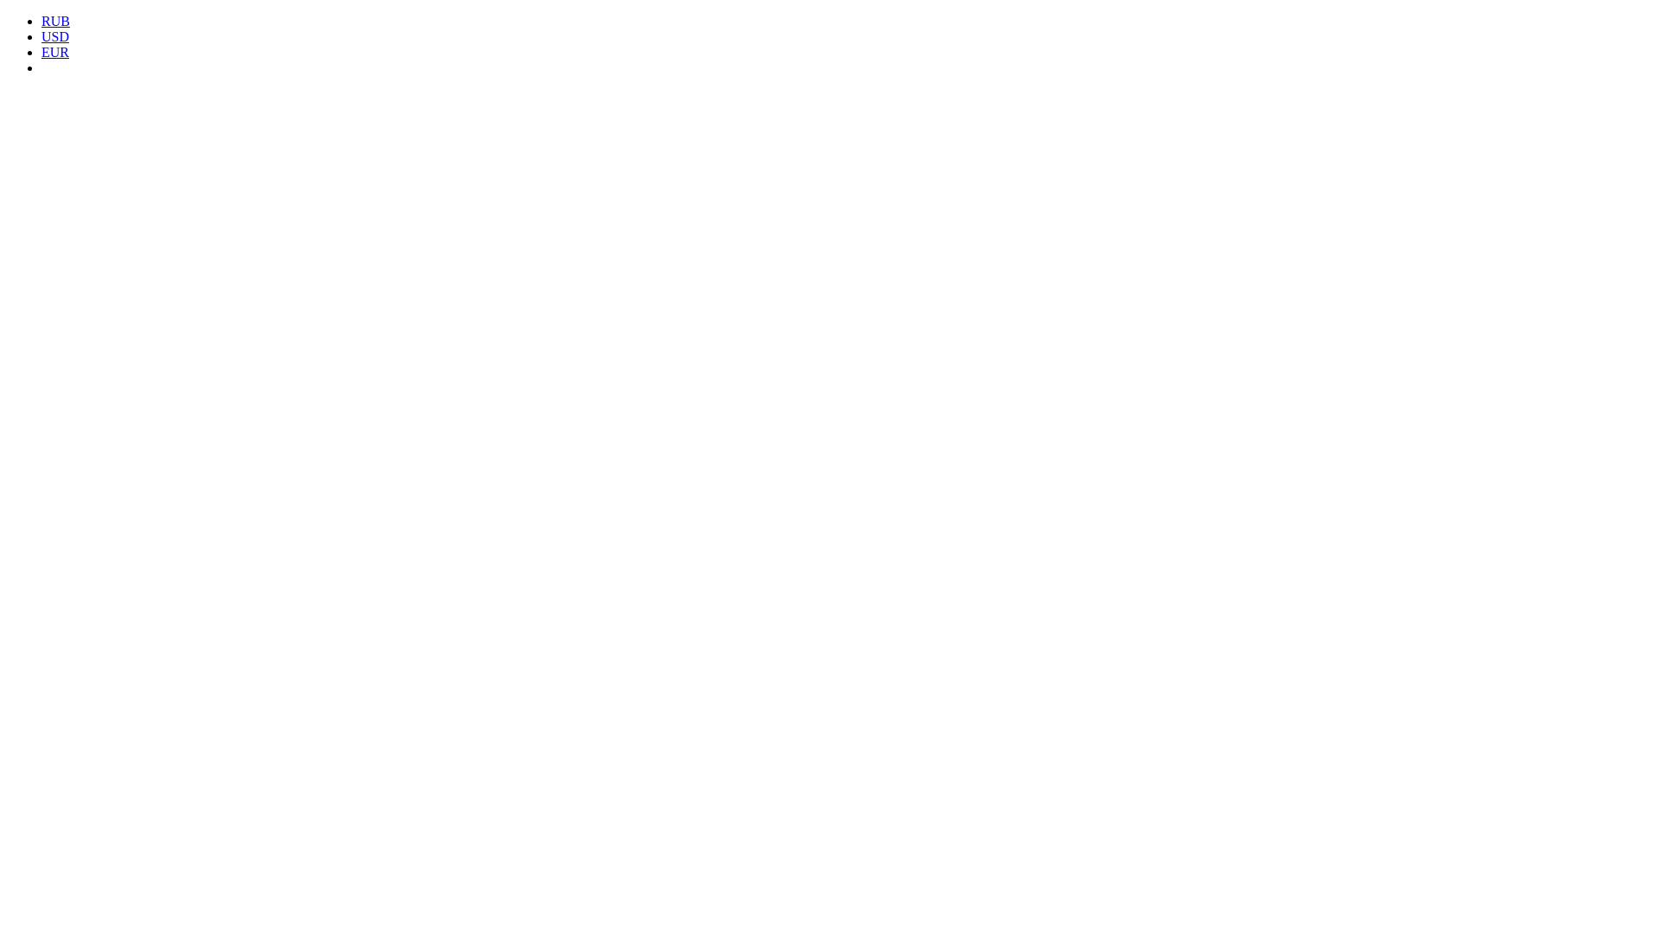  What do you see at coordinates (55, 36) in the screenshot?
I see `USD` at bounding box center [55, 36].